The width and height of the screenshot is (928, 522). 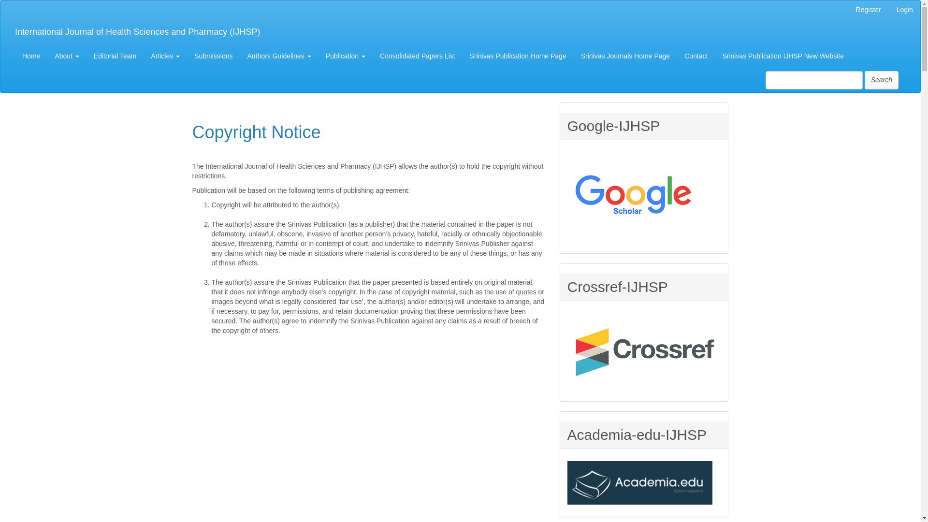 What do you see at coordinates (905, 10) in the screenshot?
I see `Login` at bounding box center [905, 10].